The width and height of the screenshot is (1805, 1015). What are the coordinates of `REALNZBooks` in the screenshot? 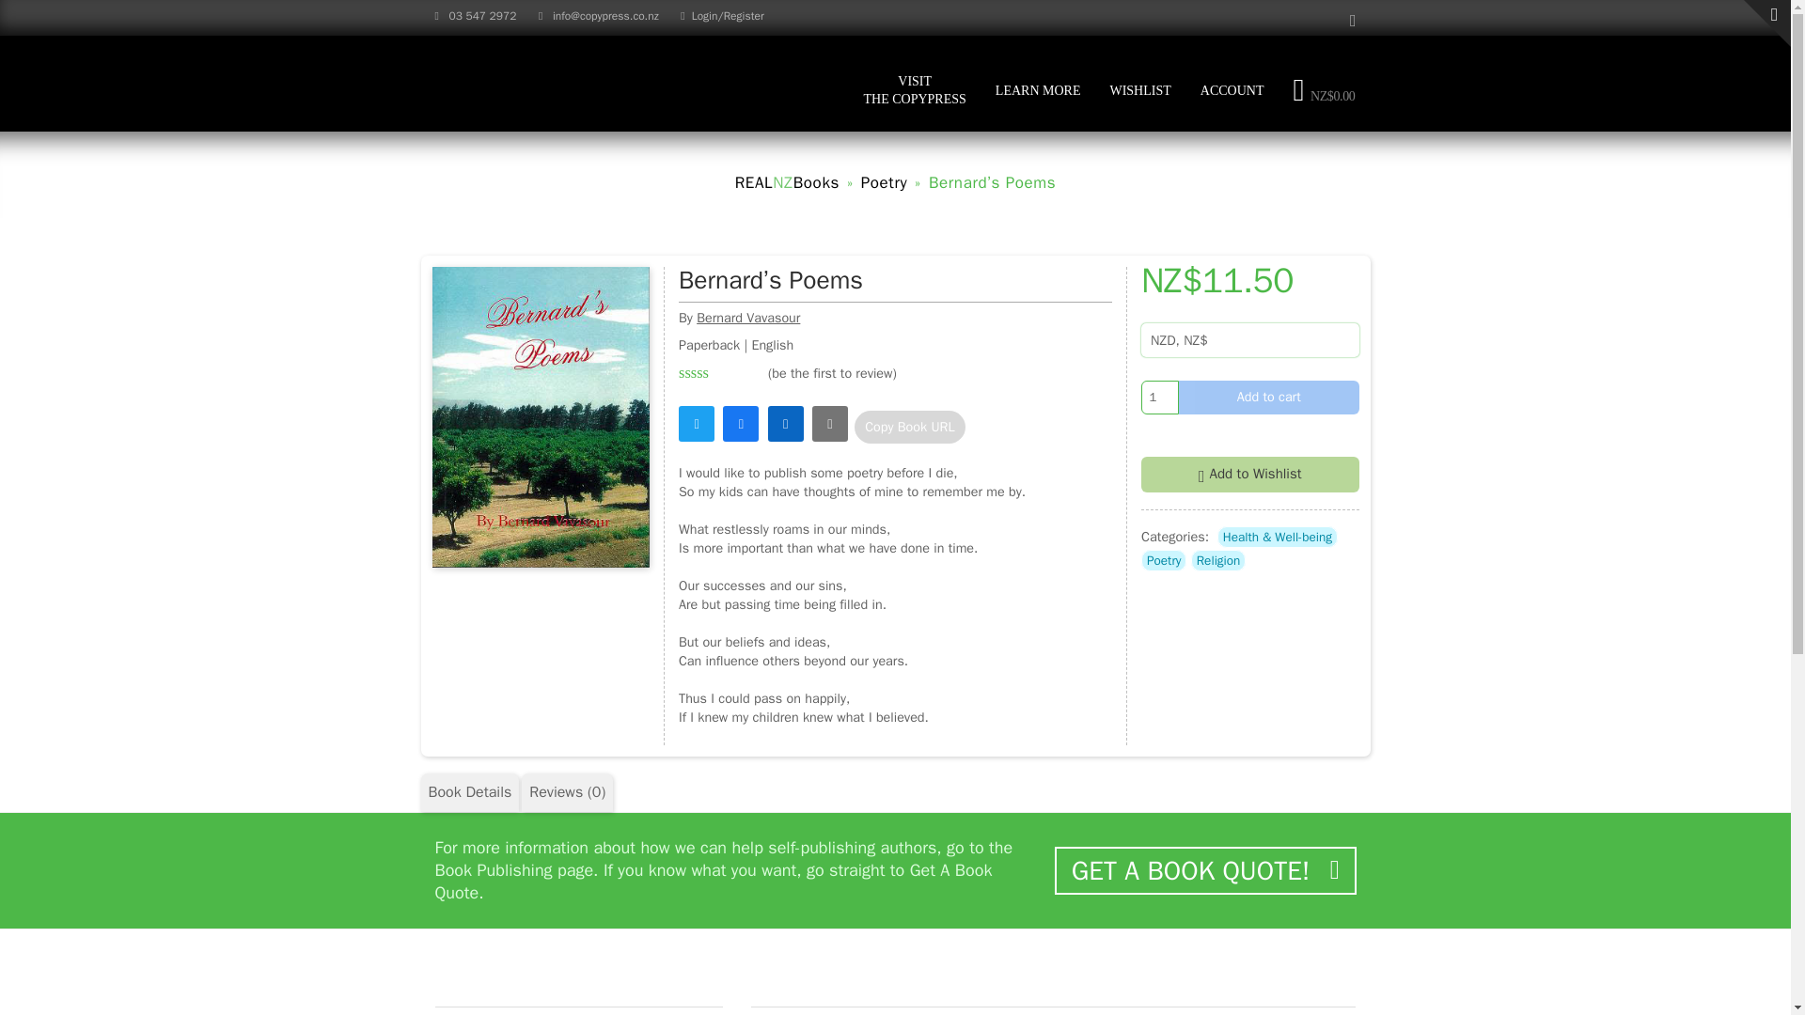 It's located at (1038, 89).